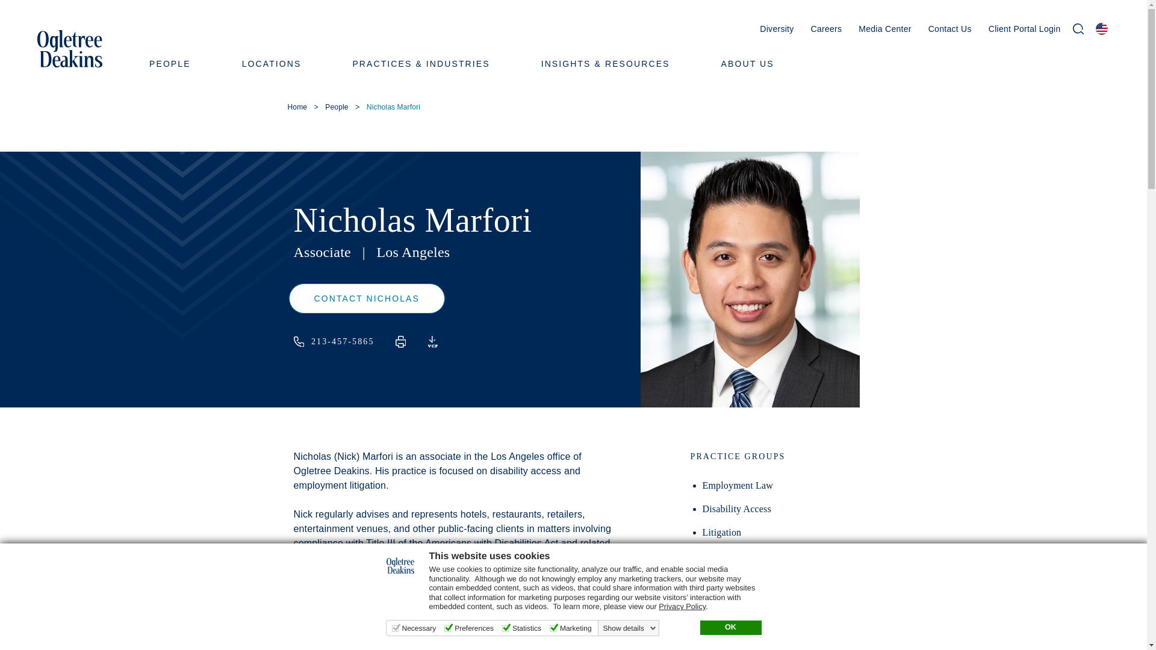  Describe the element at coordinates (431, 342) in the screenshot. I see `VCF` at that location.